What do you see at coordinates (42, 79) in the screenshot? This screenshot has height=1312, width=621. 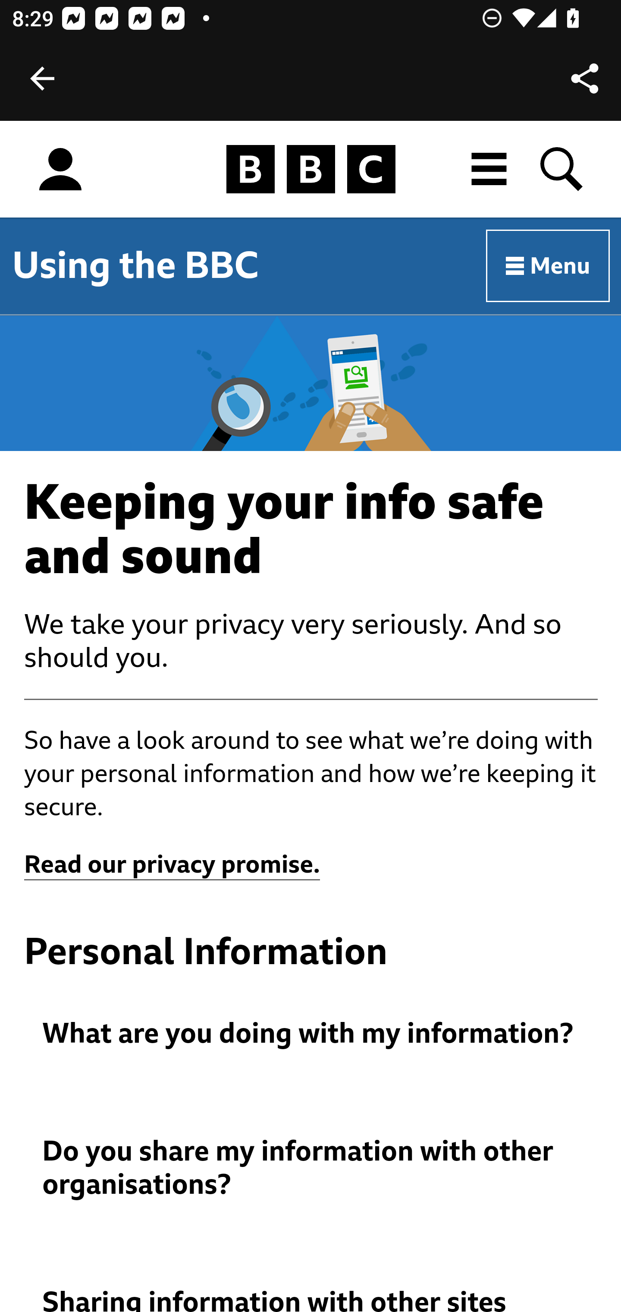 I see `Back` at bounding box center [42, 79].